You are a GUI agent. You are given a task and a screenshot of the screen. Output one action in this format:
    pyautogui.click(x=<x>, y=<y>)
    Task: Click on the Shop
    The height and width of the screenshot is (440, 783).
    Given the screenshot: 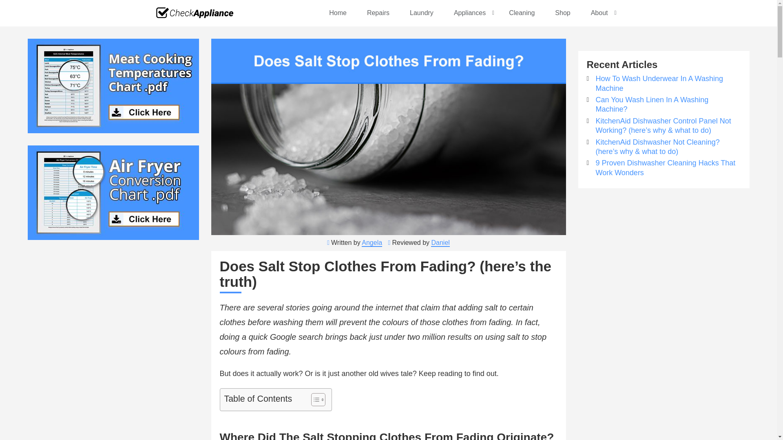 What is the action you would take?
    pyautogui.click(x=562, y=13)
    